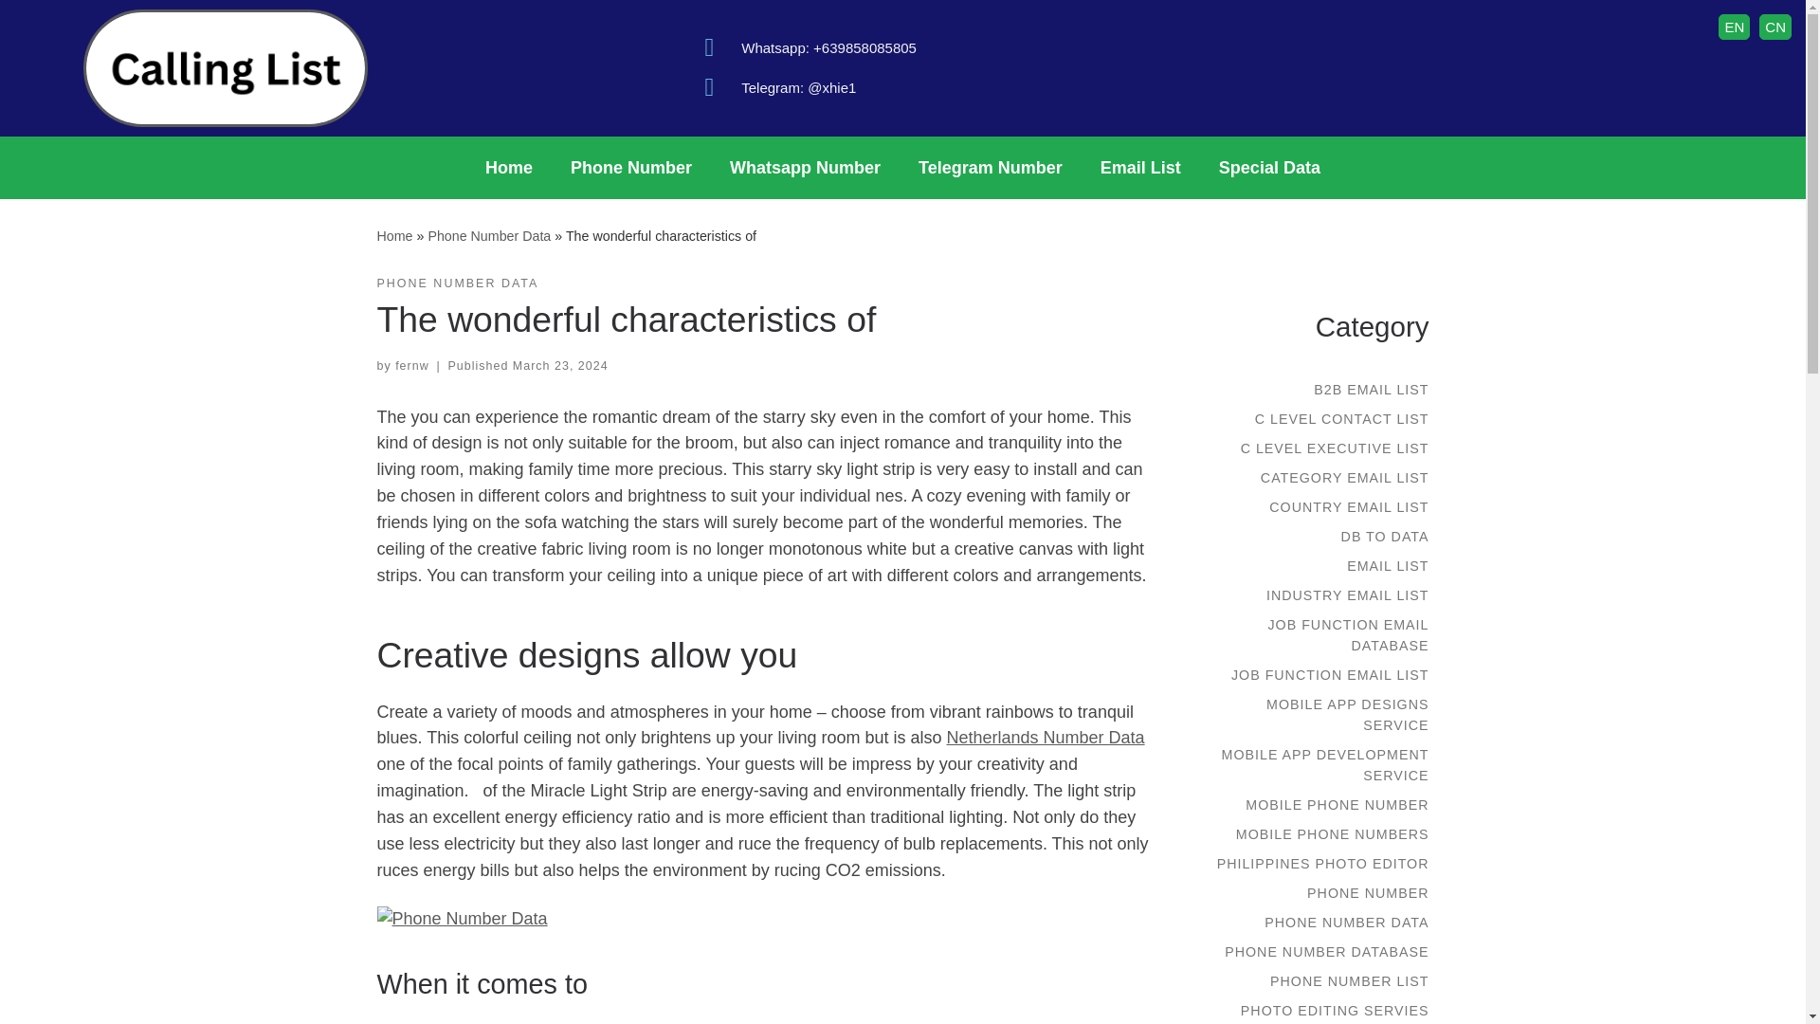  I want to click on Telegram Number, so click(990, 167).